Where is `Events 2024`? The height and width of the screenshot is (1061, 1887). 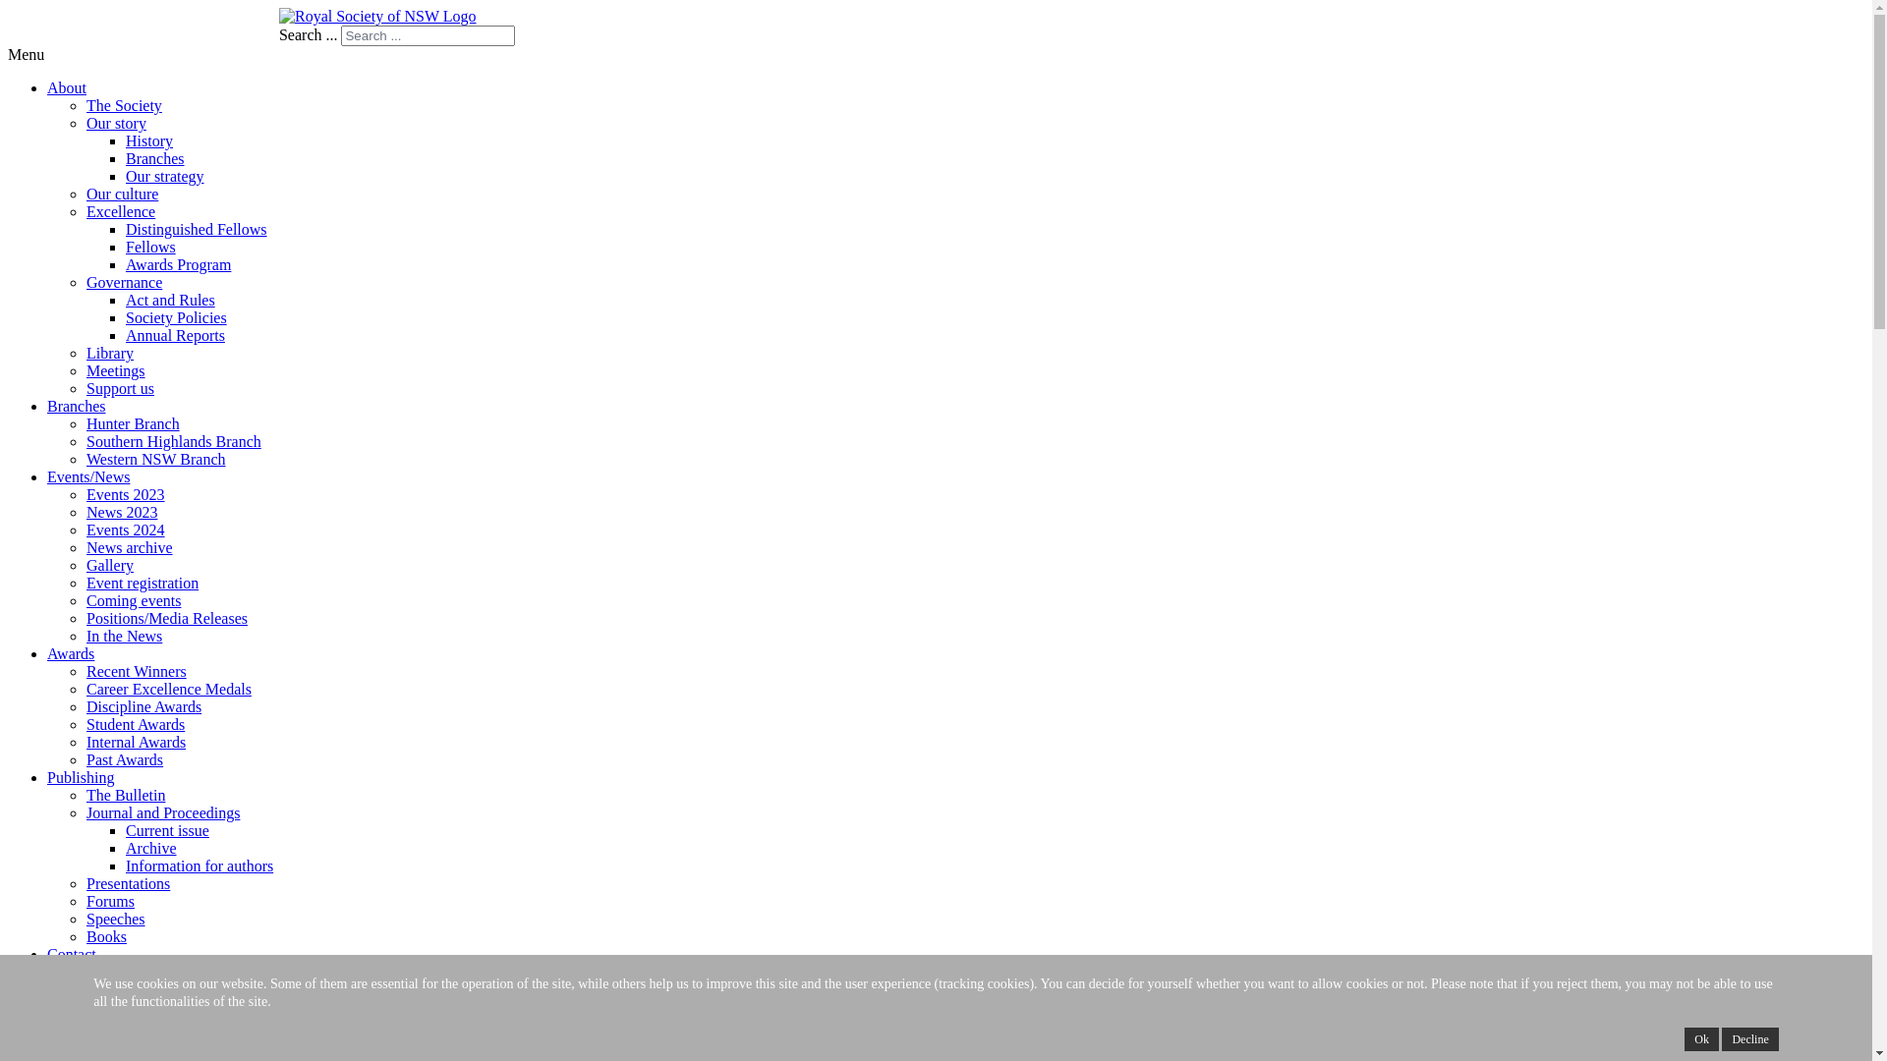 Events 2024 is located at coordinates (126, 530).